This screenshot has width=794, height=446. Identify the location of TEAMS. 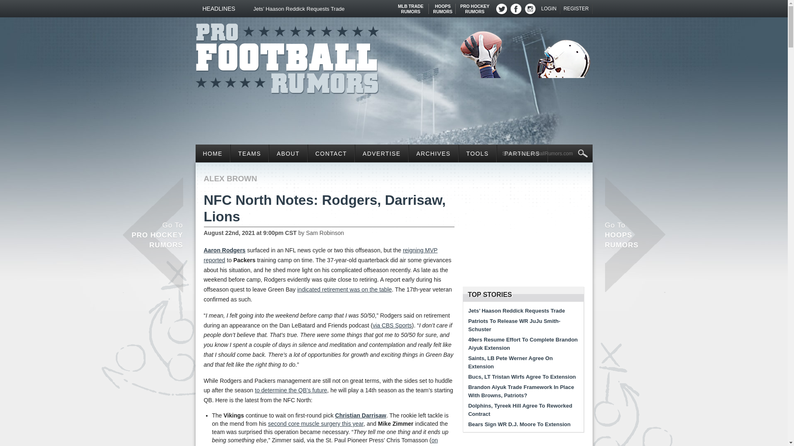
(411, 6).